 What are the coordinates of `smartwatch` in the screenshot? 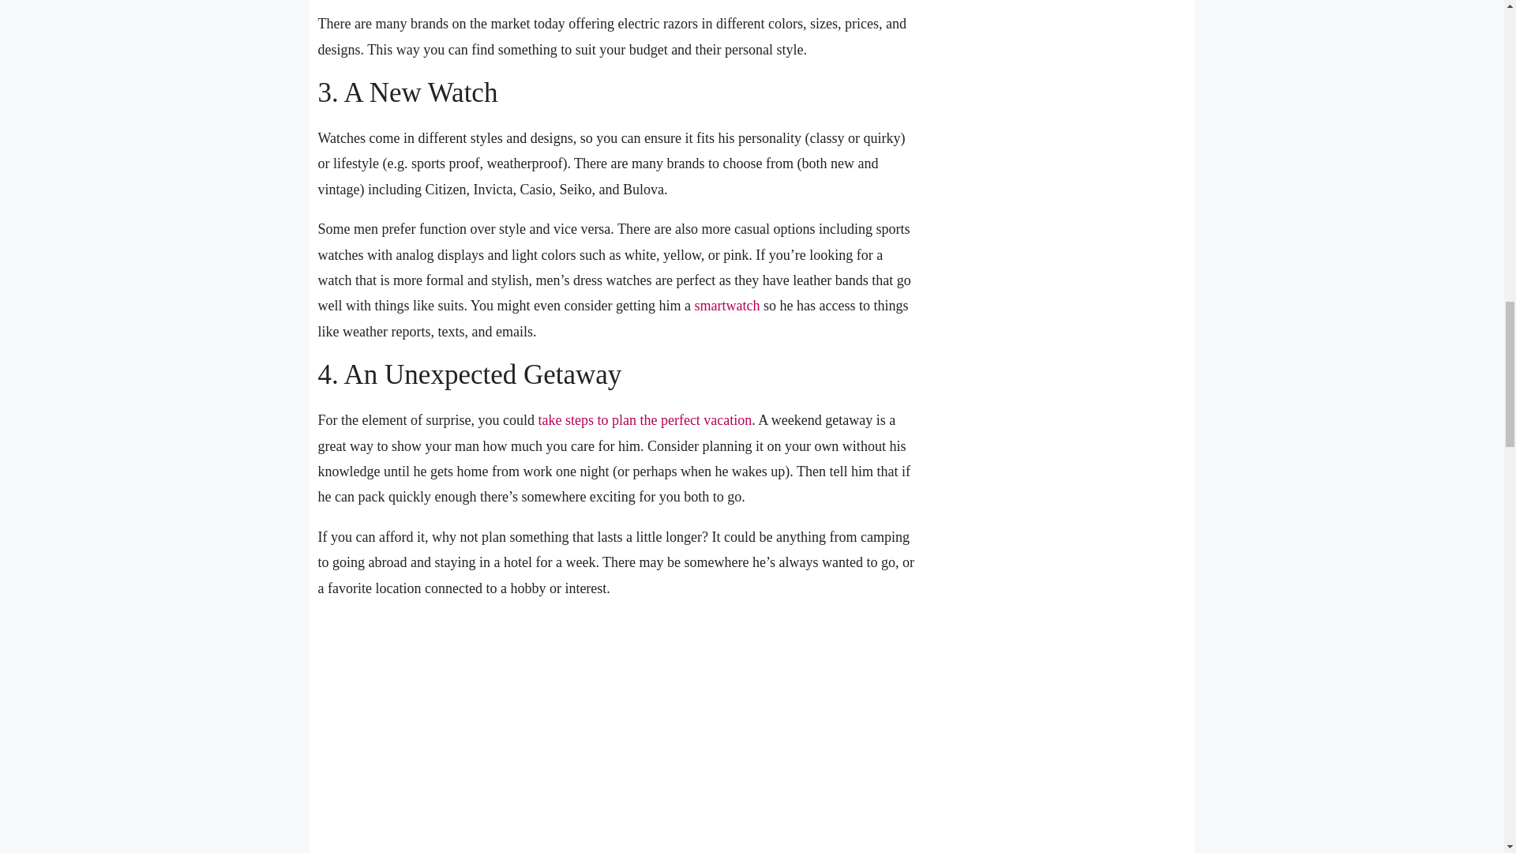 It's located at (726, 305).